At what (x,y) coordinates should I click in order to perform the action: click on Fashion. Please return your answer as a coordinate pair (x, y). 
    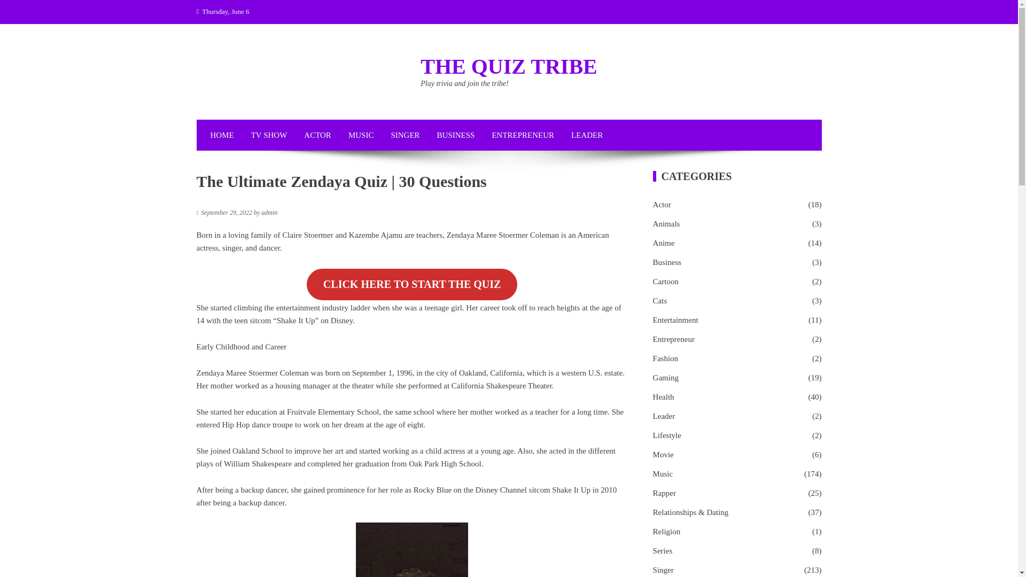
    Looking at the image, I should click on (665, 358).